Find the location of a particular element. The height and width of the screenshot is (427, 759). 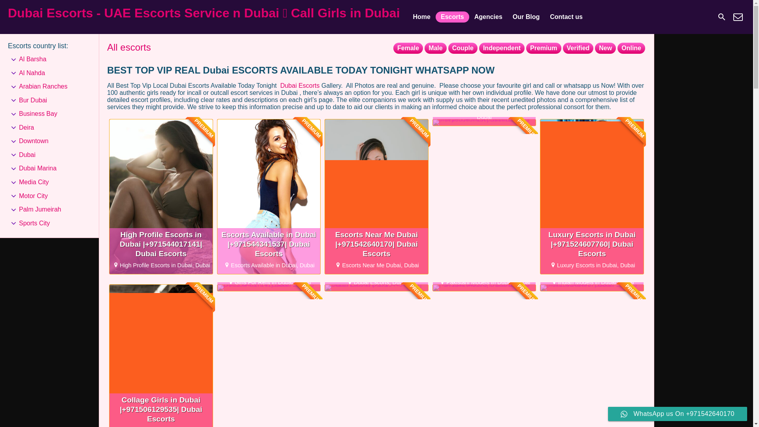

Contact us is located at coordinates (605, 48).